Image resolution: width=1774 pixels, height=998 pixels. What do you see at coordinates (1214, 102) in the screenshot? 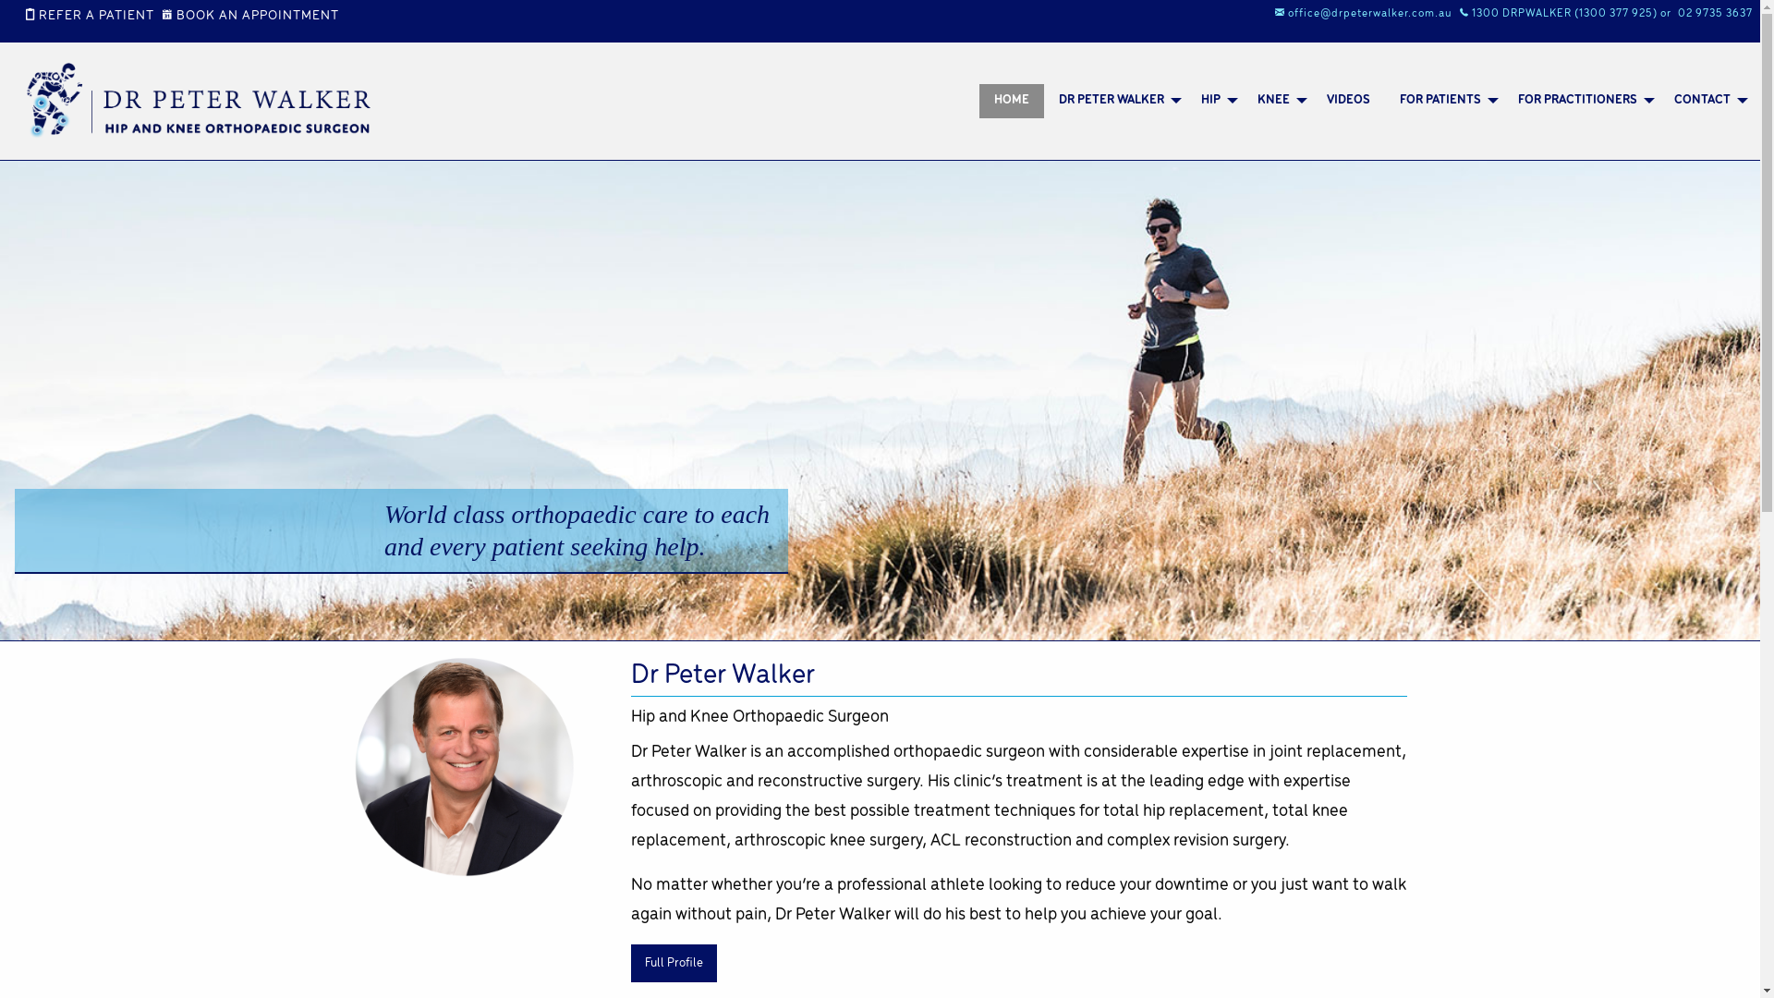
I see `HIP` at bounding box center [1214, 102].